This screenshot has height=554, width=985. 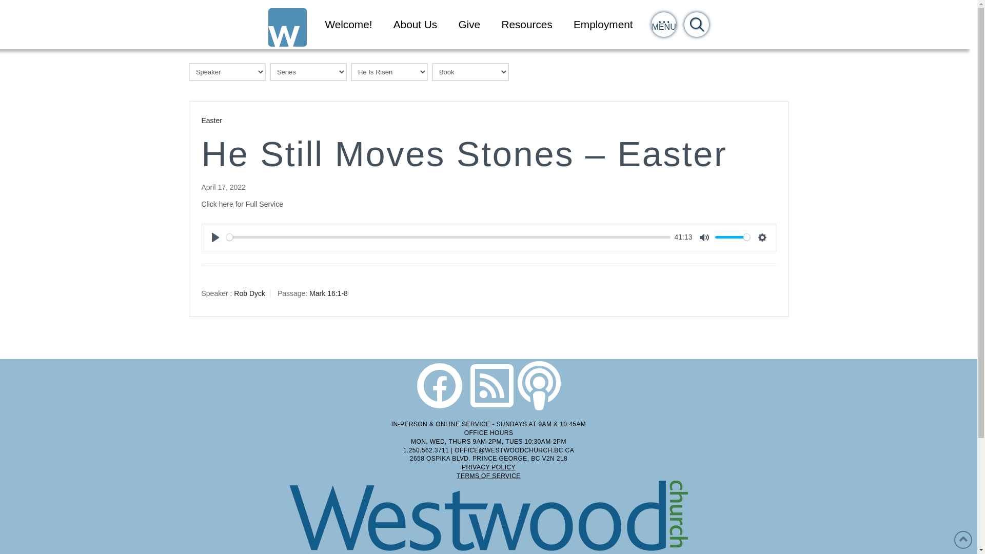 I want to click on Give, so click(x=469, y=25).